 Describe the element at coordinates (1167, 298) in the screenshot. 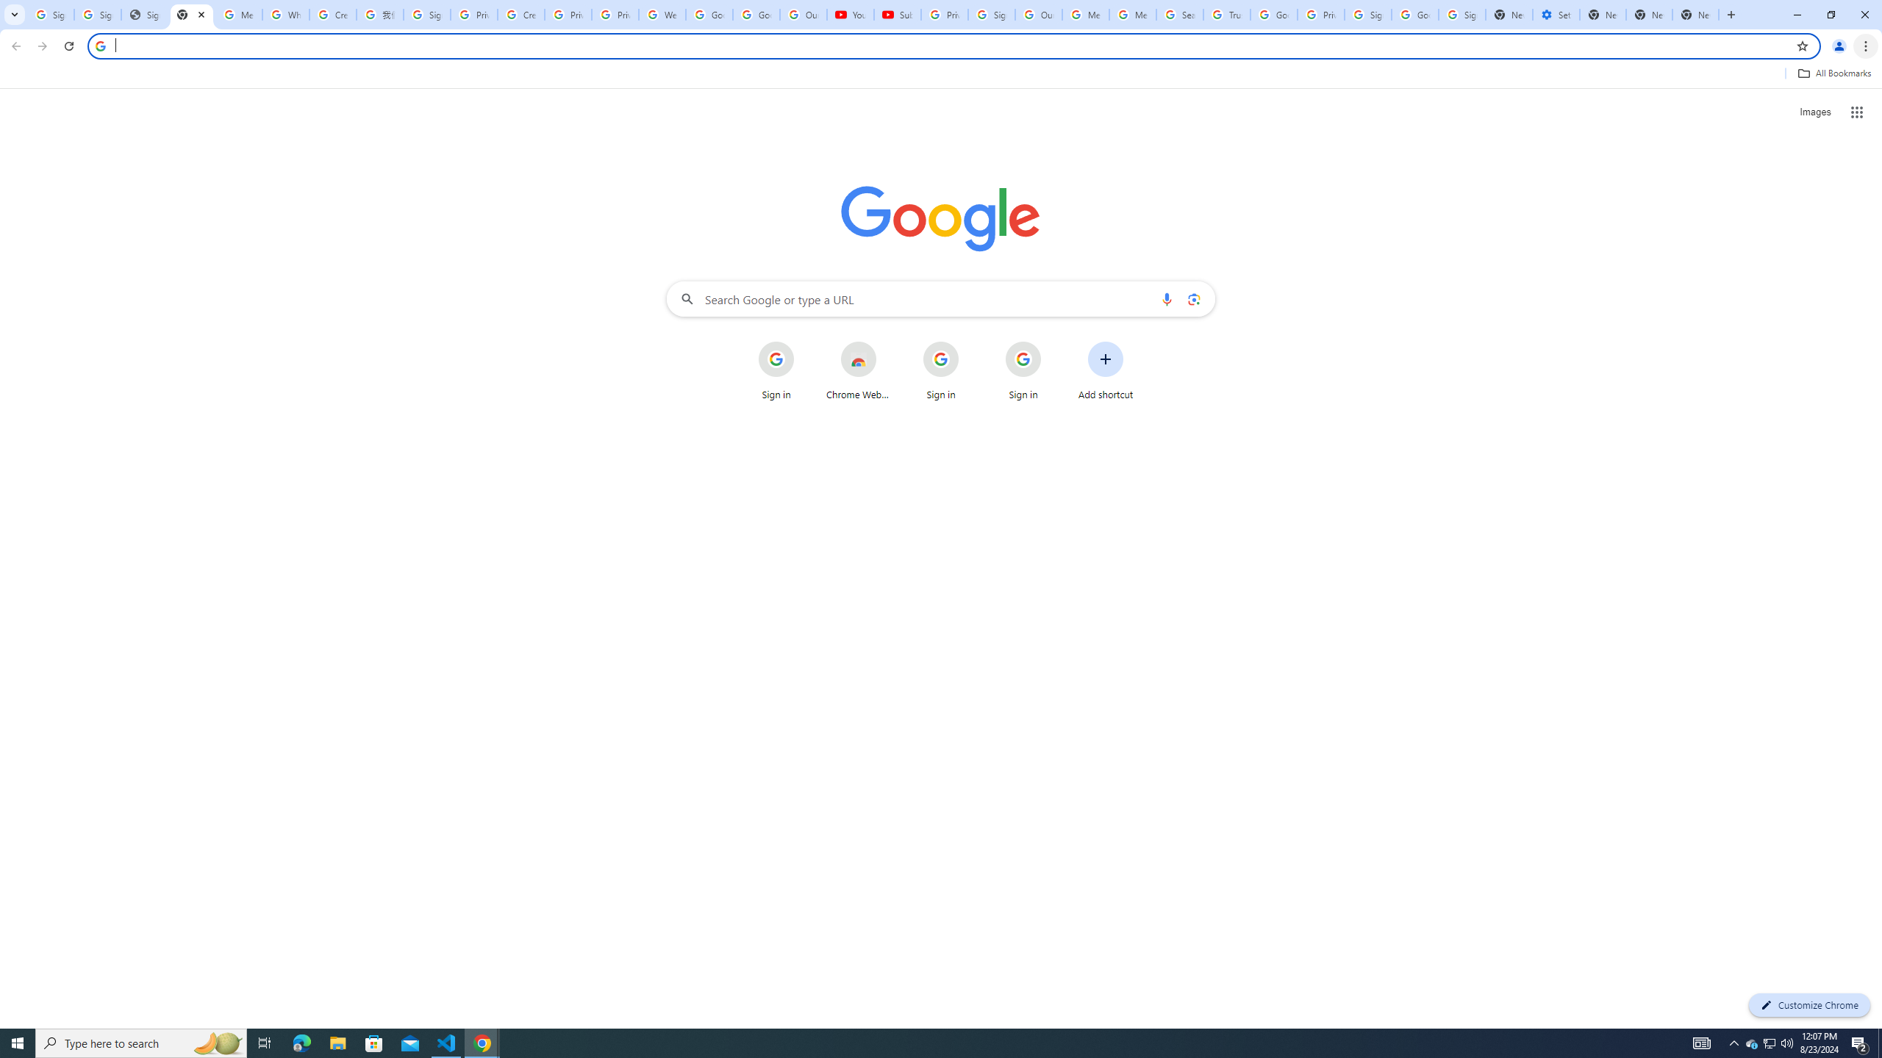

I see `Search by voice` at that location.